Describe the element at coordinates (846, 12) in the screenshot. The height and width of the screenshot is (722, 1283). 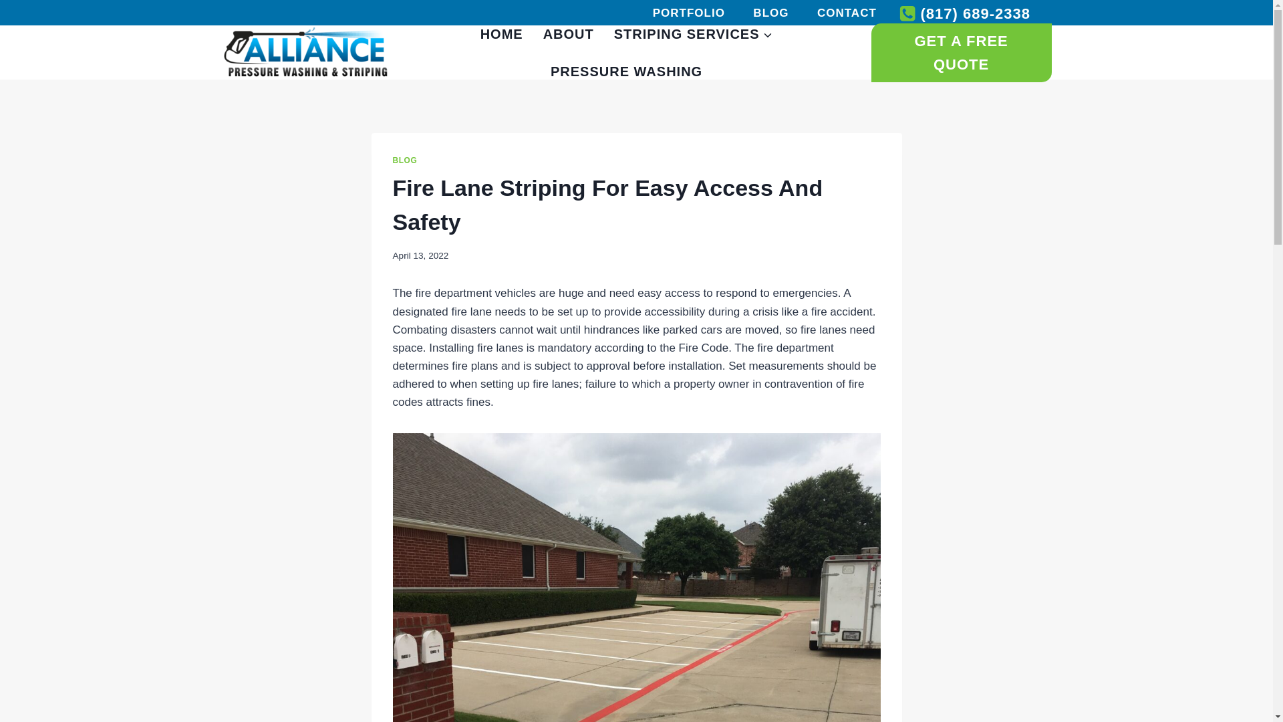
I see `CONTACT` at that location.